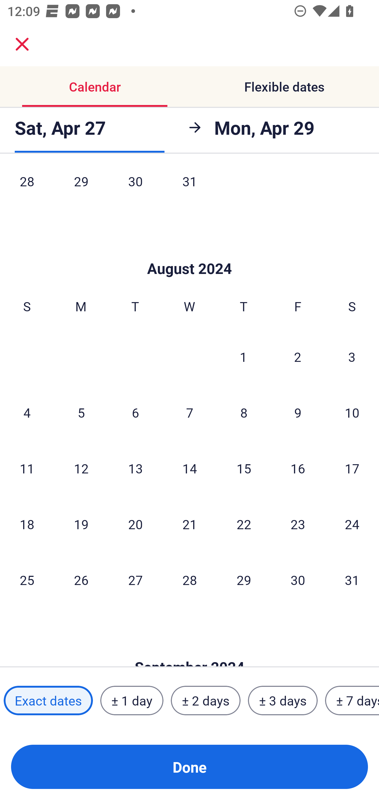 This screenshot has width=379, height=800. What do you see at coordinates (189, 580) in the screenshot?
I see `28 Wednesday, August 28, 2024` at bounding box center [189, 580].